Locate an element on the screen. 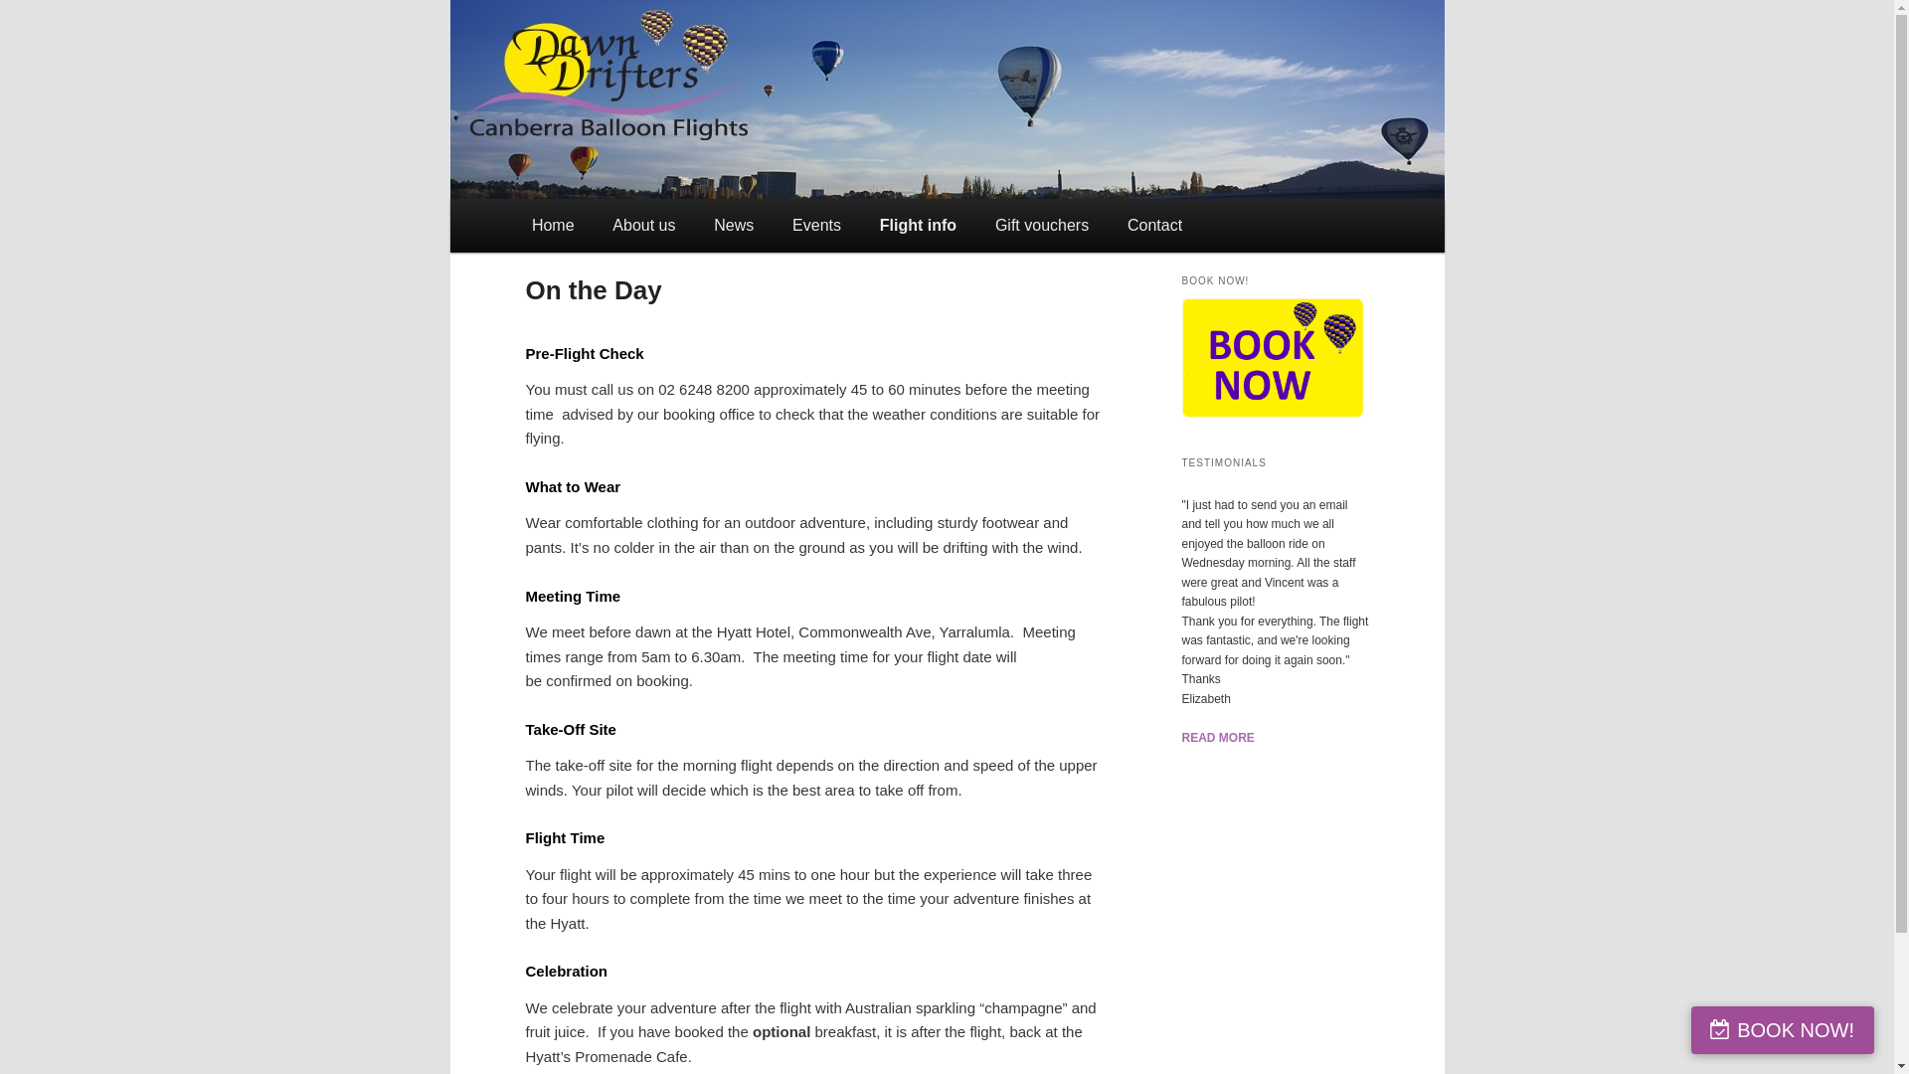  READ MORE is located at coordinates (1217, 738).